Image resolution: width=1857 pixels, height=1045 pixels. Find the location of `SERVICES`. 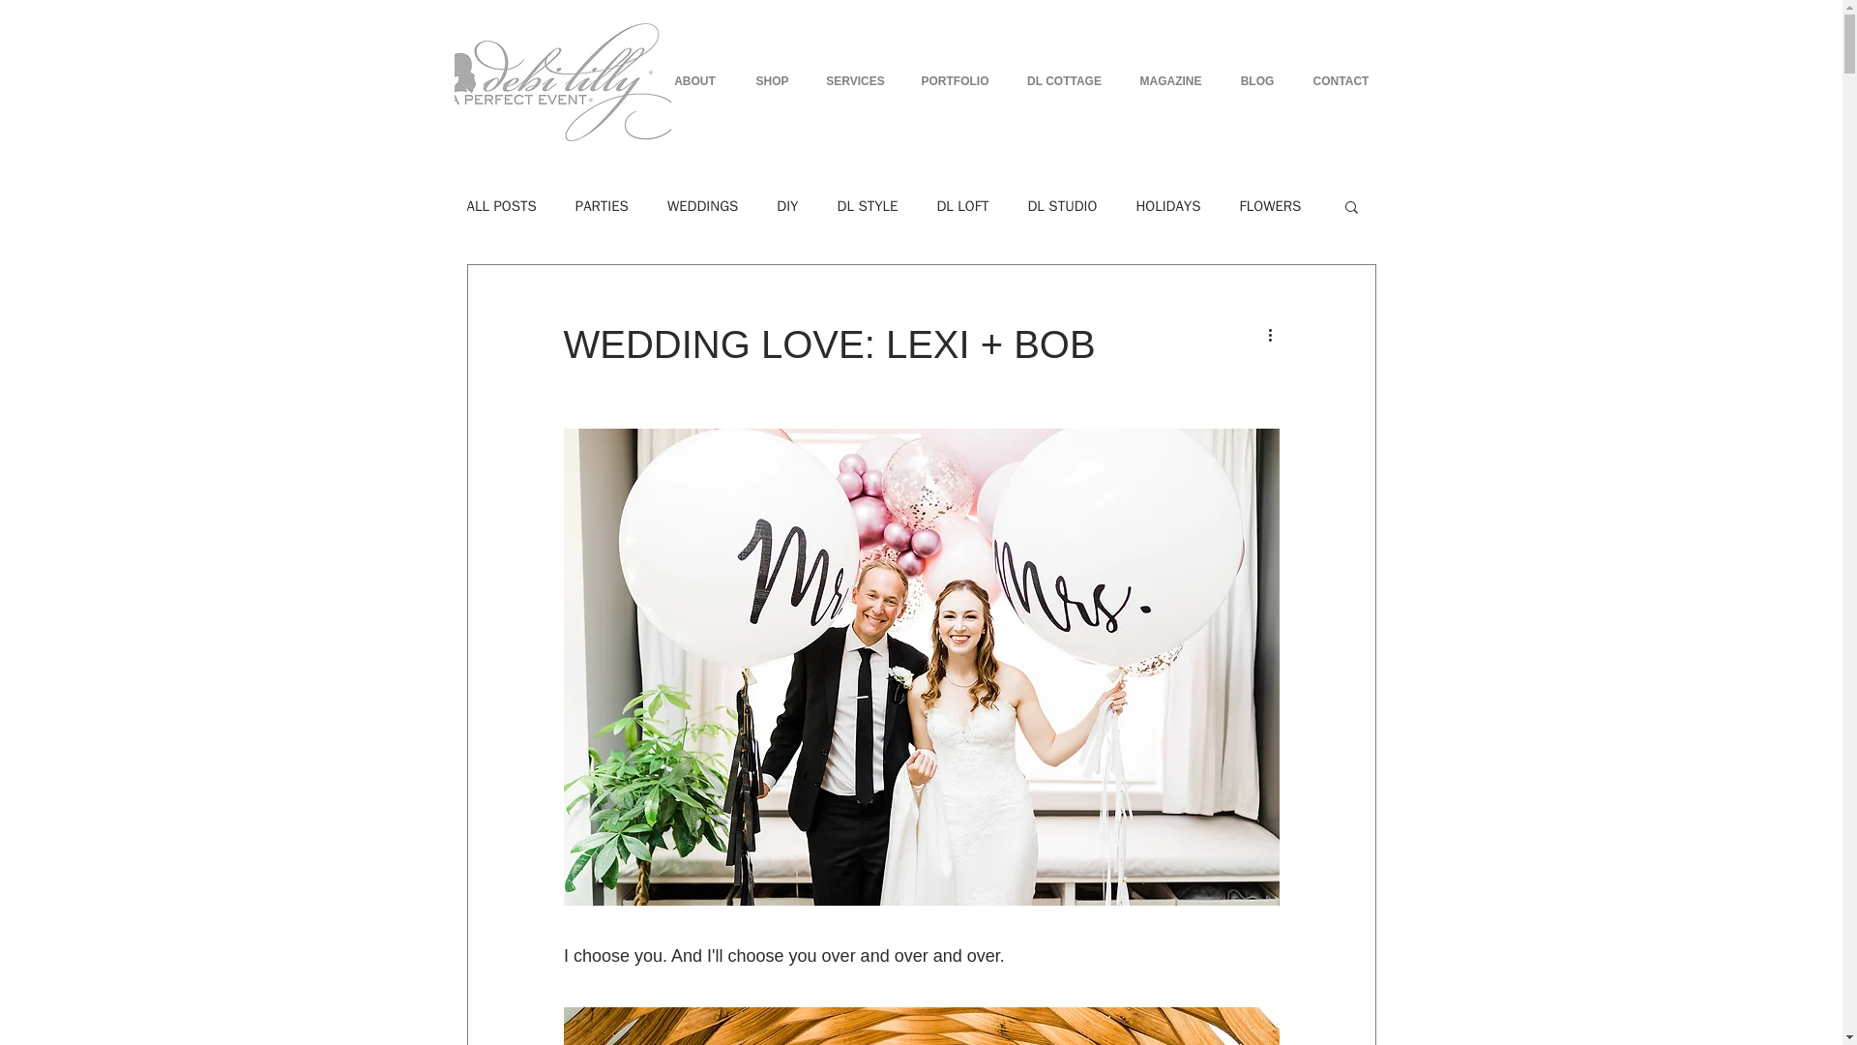

SERVICES is located at coordinates (854, 81).